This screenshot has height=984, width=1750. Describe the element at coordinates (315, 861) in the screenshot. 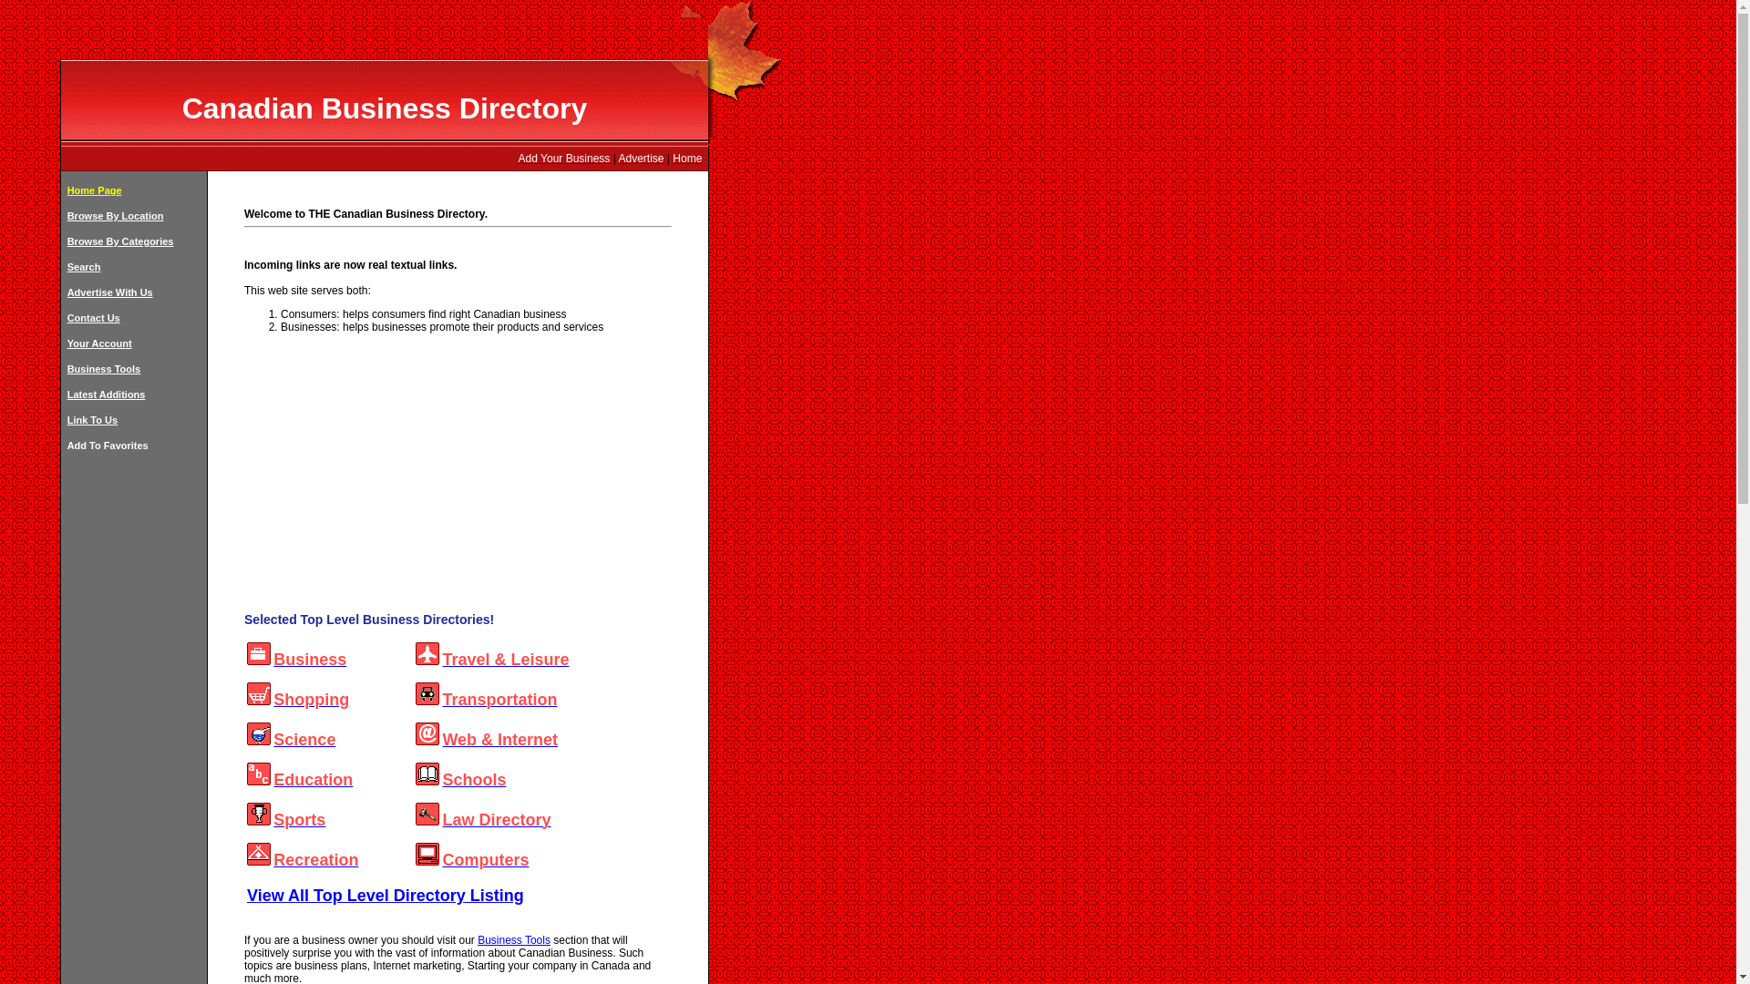

I see `Recreation` at that location.